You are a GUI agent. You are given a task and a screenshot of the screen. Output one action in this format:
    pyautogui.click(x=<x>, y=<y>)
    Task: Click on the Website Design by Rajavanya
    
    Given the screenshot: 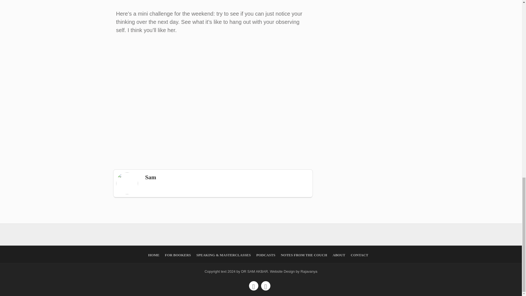 What is the action you would take?
    pyautogui.click(x=293, y=271)
    